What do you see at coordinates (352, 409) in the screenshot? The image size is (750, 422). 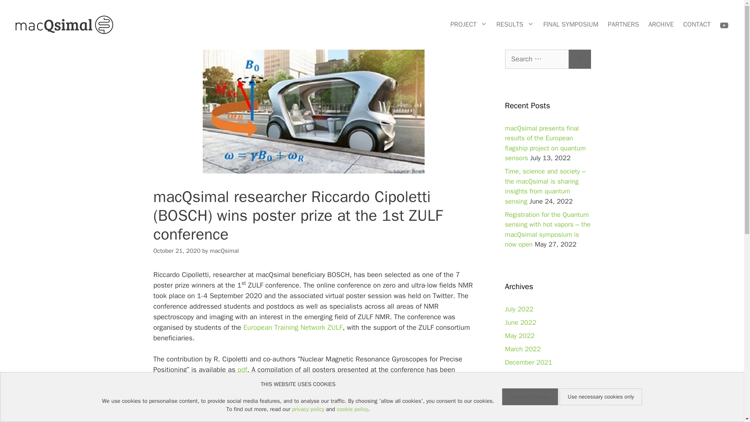 I see `cookie policy` at bounding box center [352, 409].